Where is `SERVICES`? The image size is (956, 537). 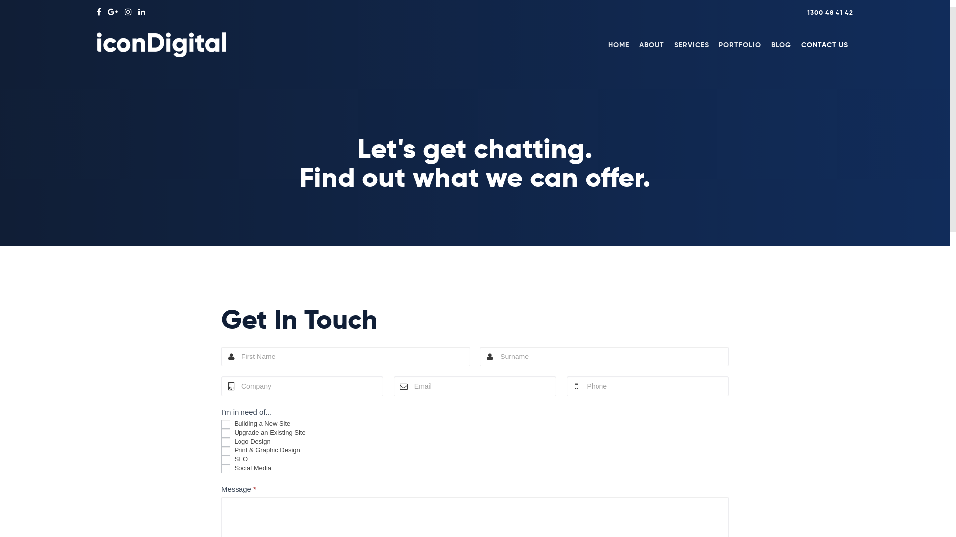
SERVICES is located at coordinates (692, 45).